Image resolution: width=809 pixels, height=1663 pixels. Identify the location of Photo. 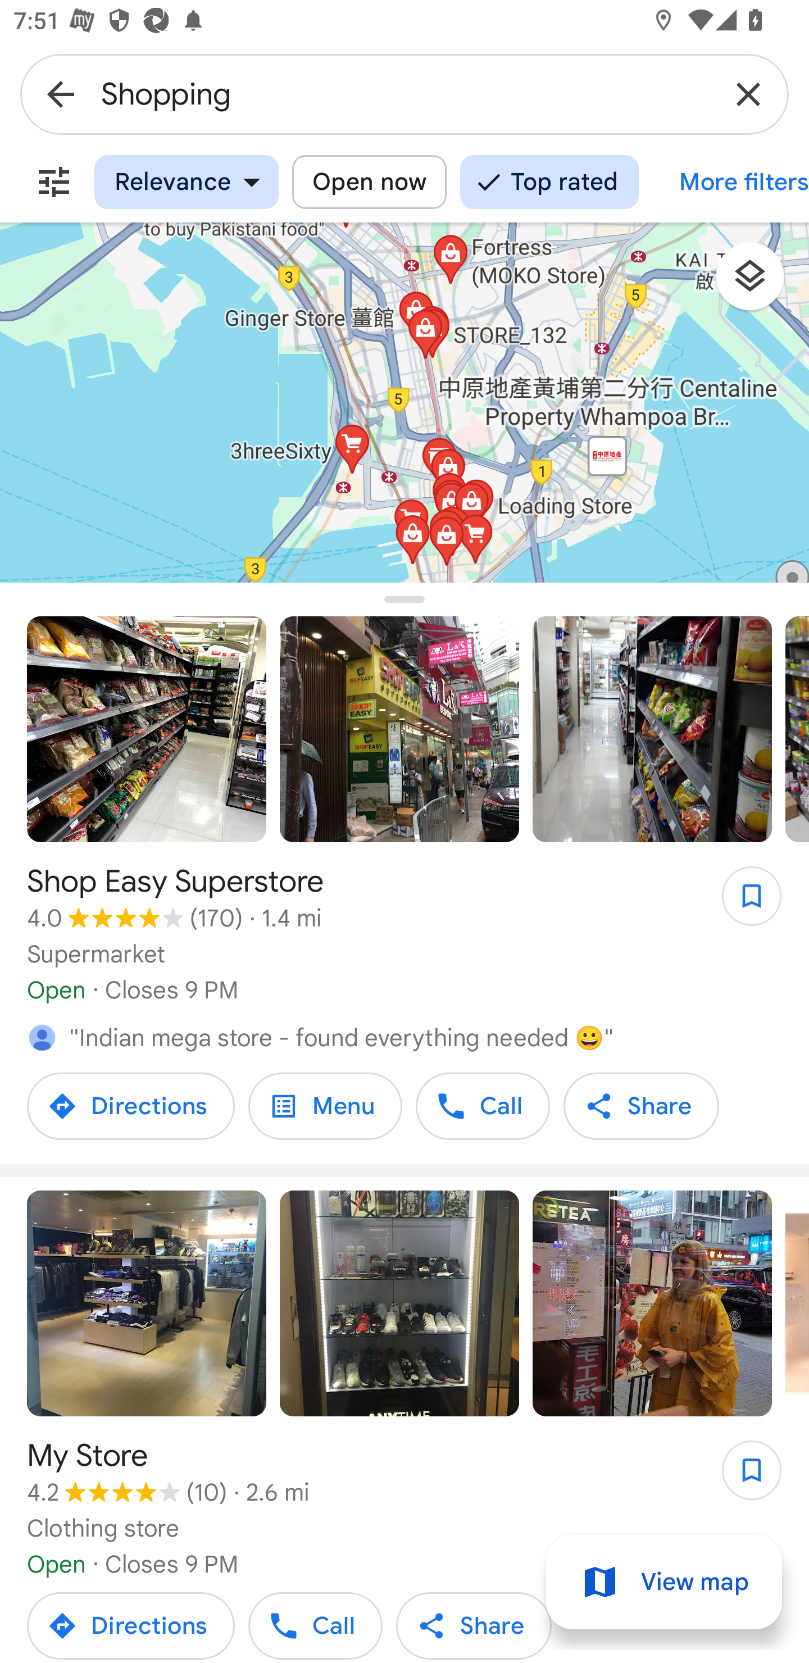
(652, 1303).